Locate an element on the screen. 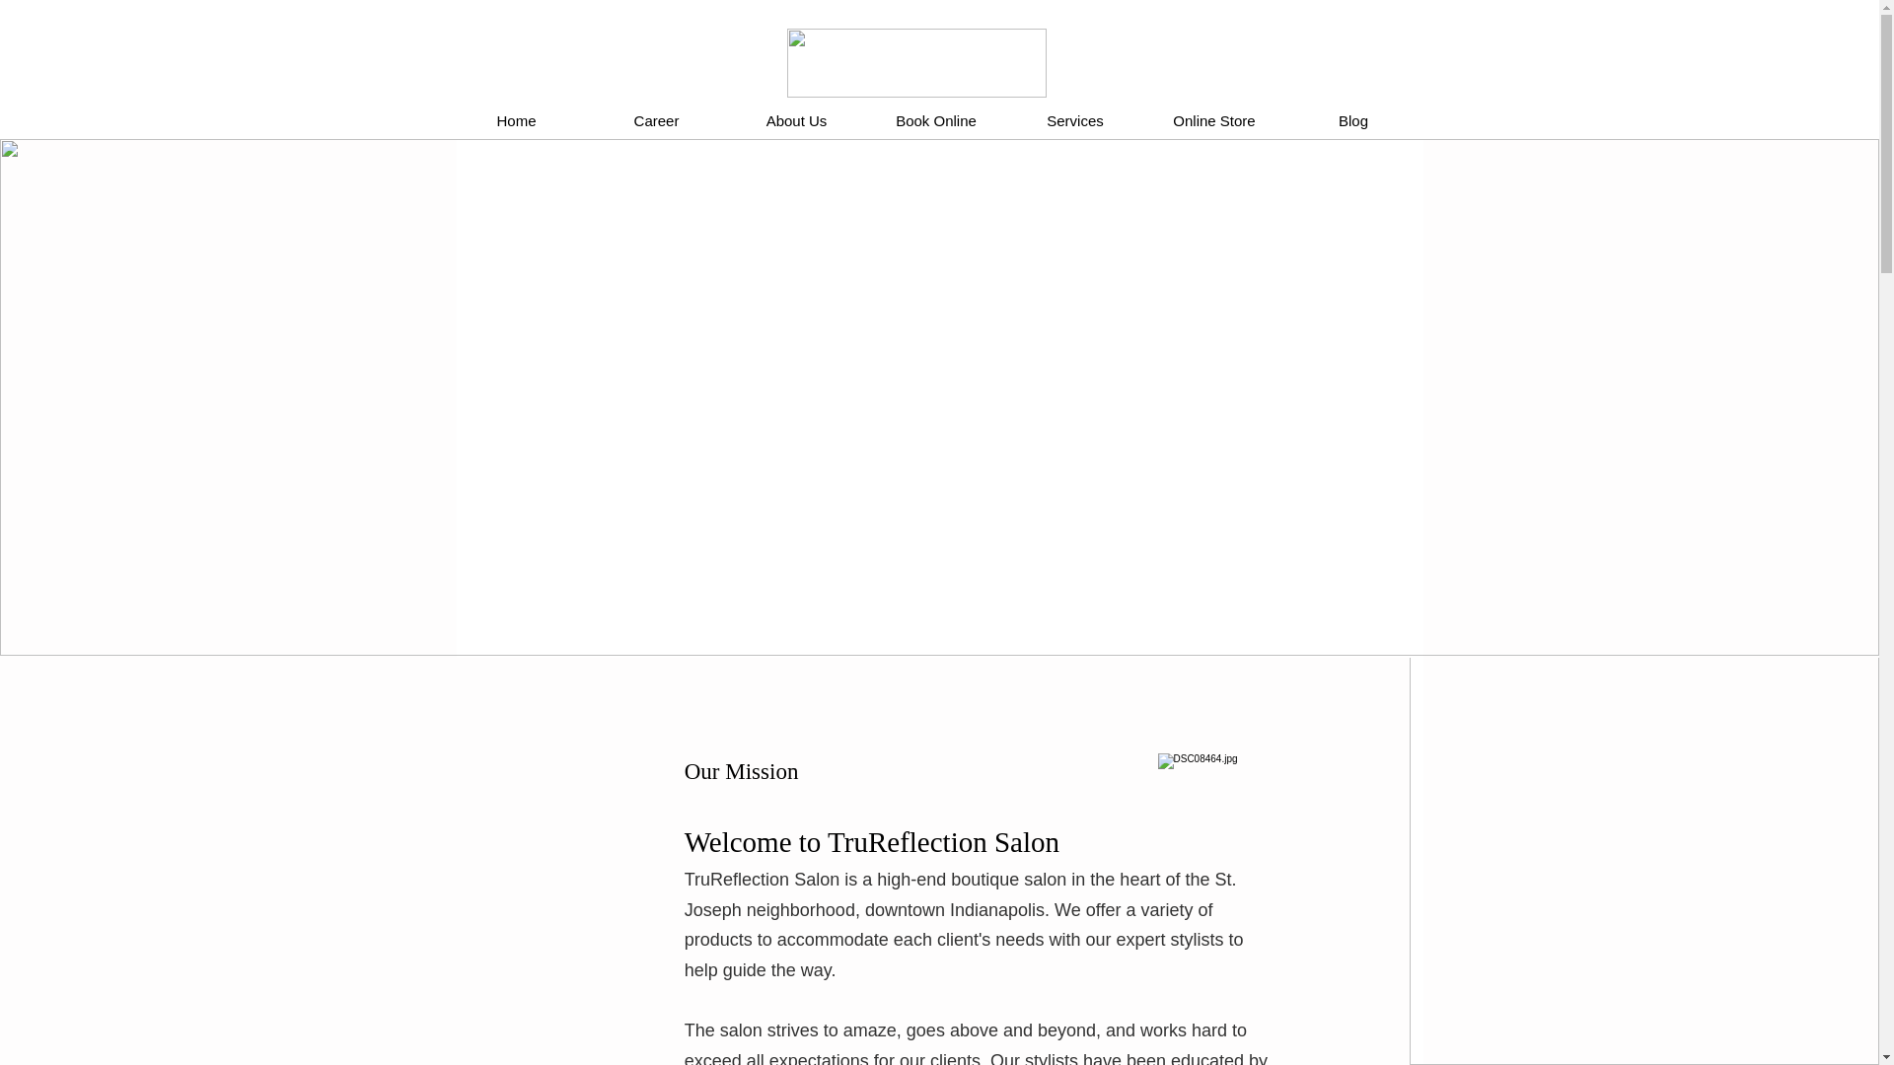 The height and width of the screenshot is (1065, 1894). Career is located at coordinates (655, 121).